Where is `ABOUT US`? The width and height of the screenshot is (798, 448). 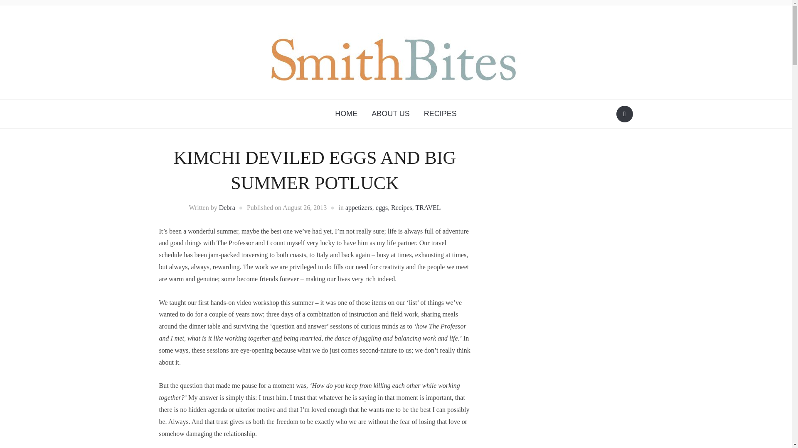
ABOUT US is located at coordinates (391, 114).